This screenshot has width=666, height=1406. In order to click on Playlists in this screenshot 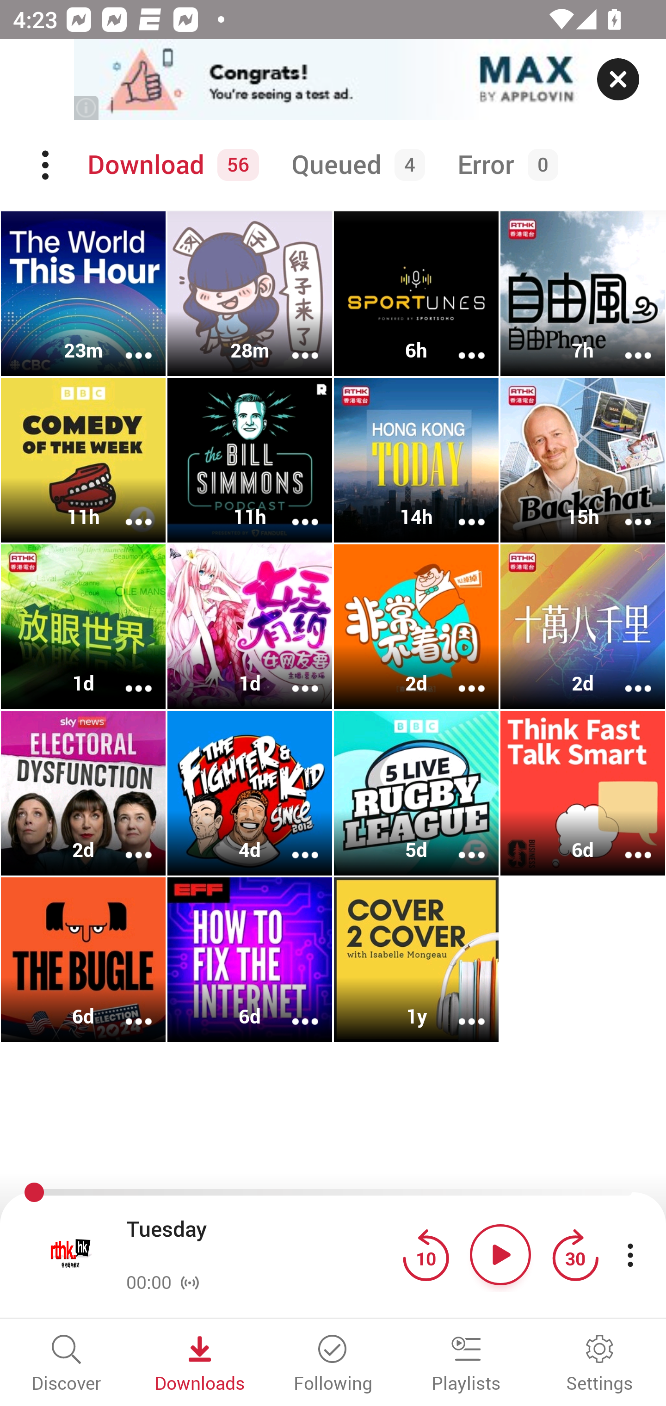, I will do `click(466, 1364)`.